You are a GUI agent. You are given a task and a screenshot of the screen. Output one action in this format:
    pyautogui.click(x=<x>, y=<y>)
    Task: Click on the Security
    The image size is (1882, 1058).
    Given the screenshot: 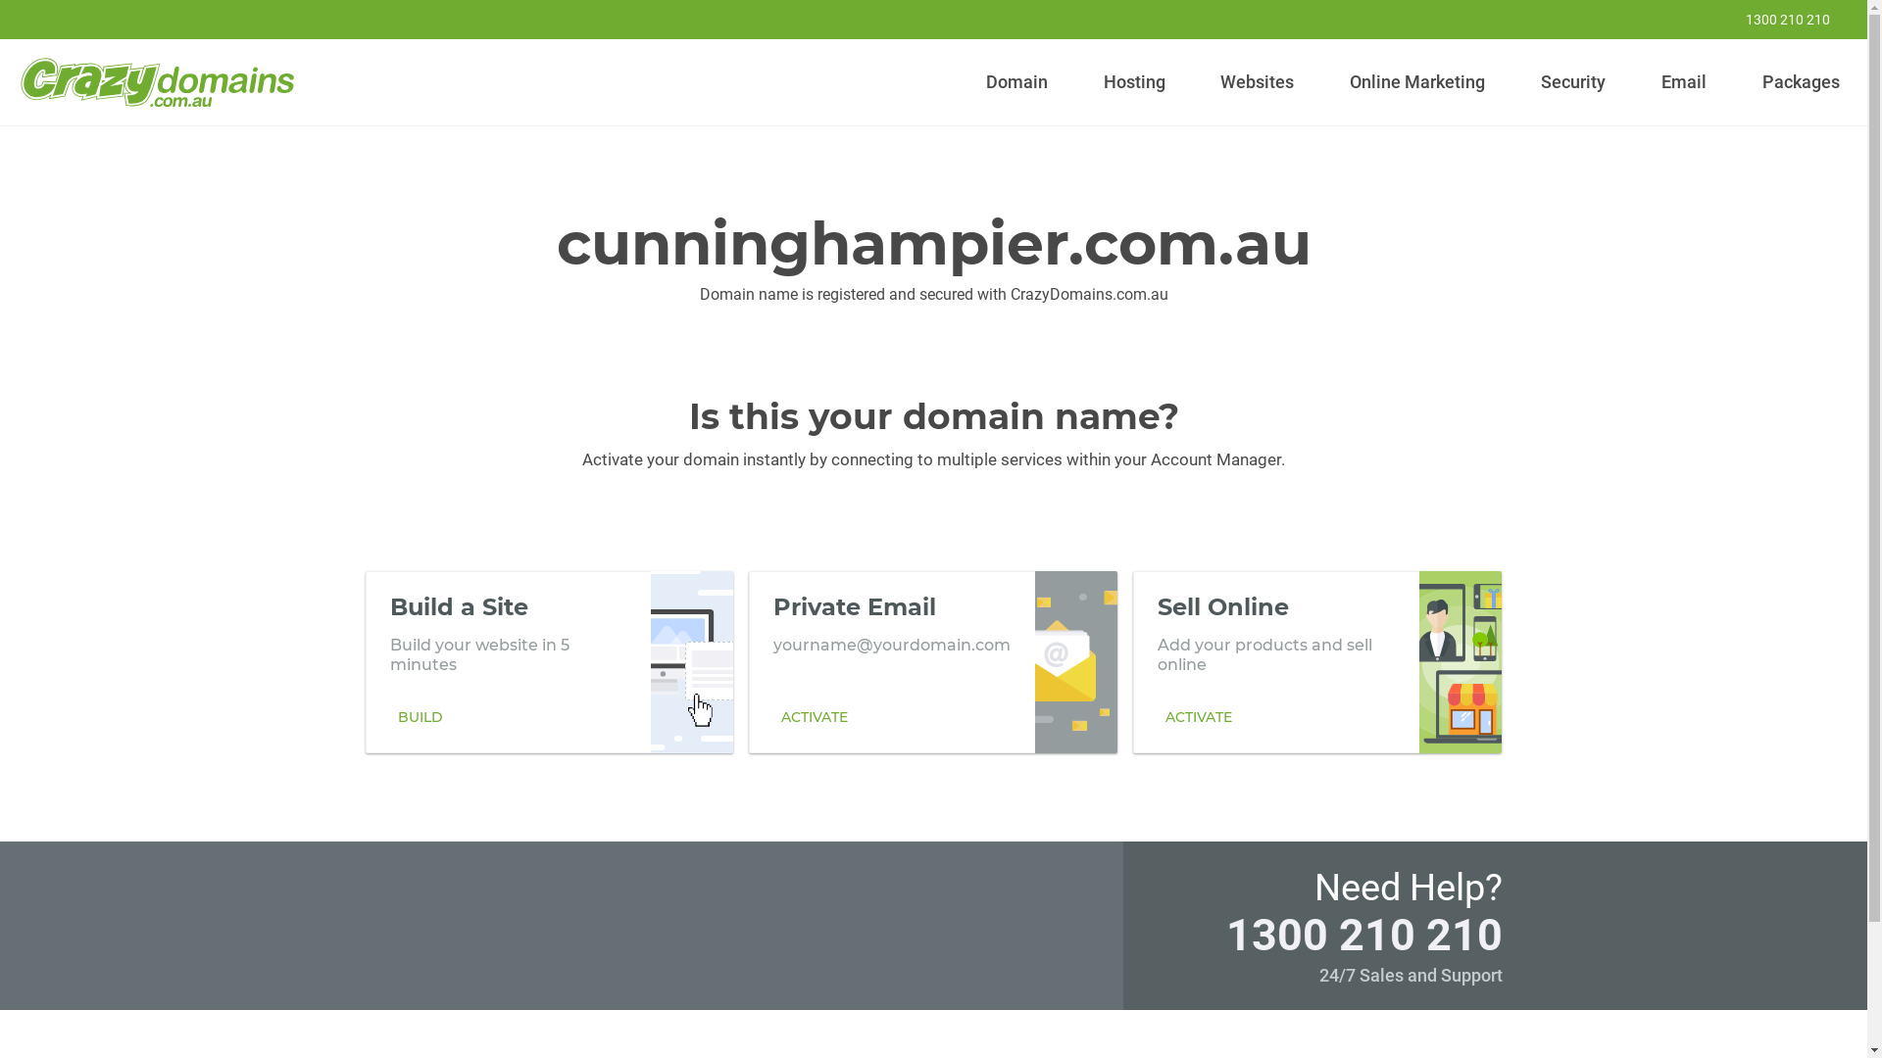 What is the action you would take?
    pyautogui.click(x=1574, y=82)
    